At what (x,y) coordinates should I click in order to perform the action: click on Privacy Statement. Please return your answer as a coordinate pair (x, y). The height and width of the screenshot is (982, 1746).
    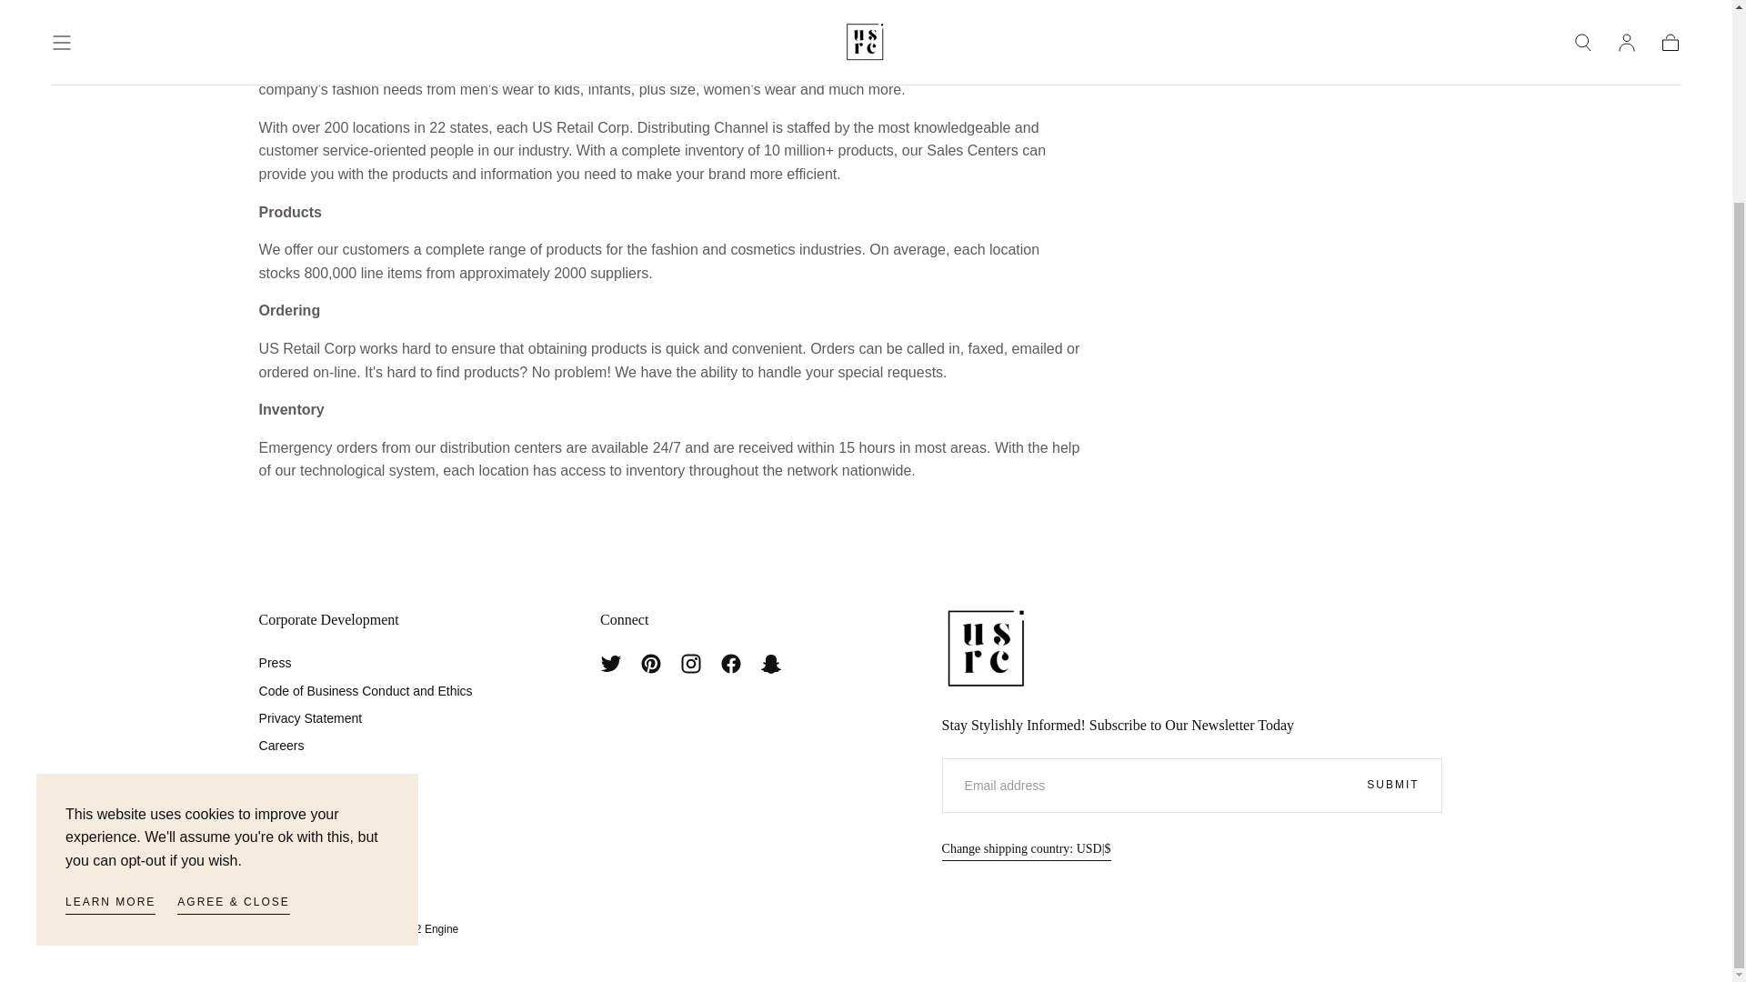
    Looking at the image, I should click on (366, 718).